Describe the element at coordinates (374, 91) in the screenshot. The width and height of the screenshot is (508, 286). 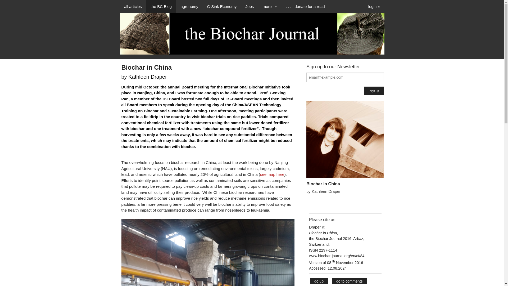
I see `sign up` at that location.